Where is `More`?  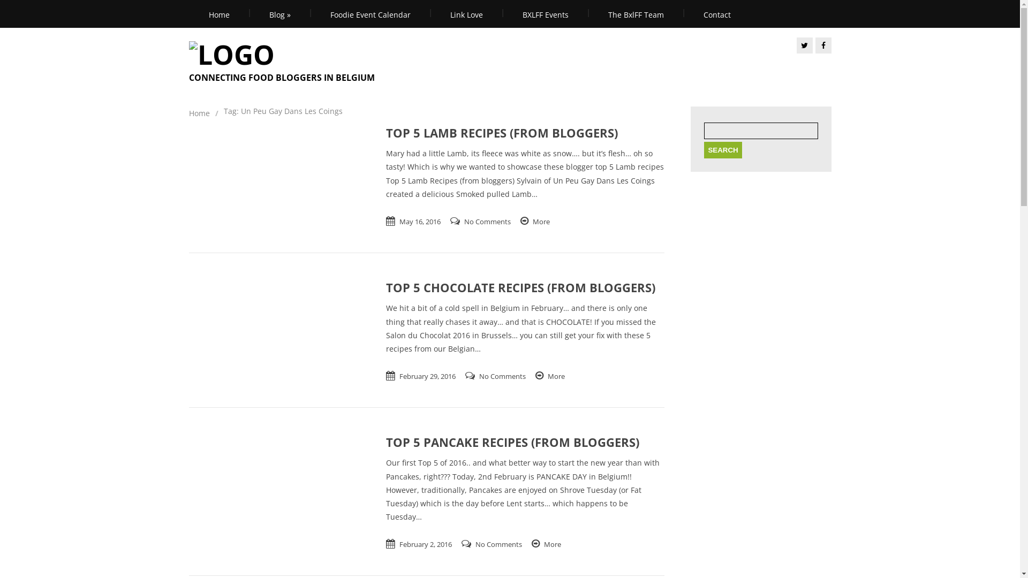 More is located at coordinates (541, 222).